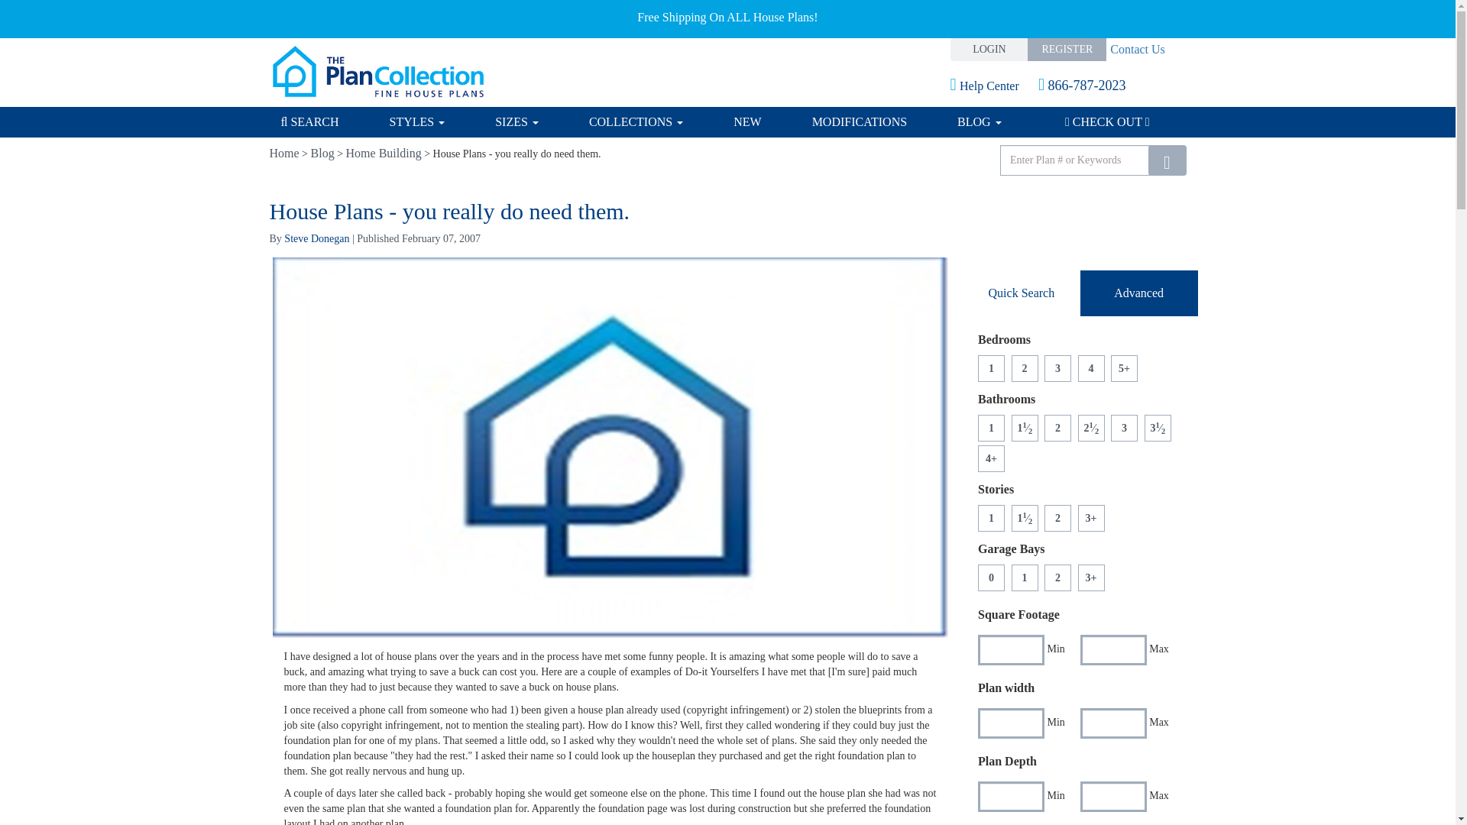  What do you see at coordinates (1067, 49) in the screenshot?
I see `REGISTER` at bounding box center [1067, 49].